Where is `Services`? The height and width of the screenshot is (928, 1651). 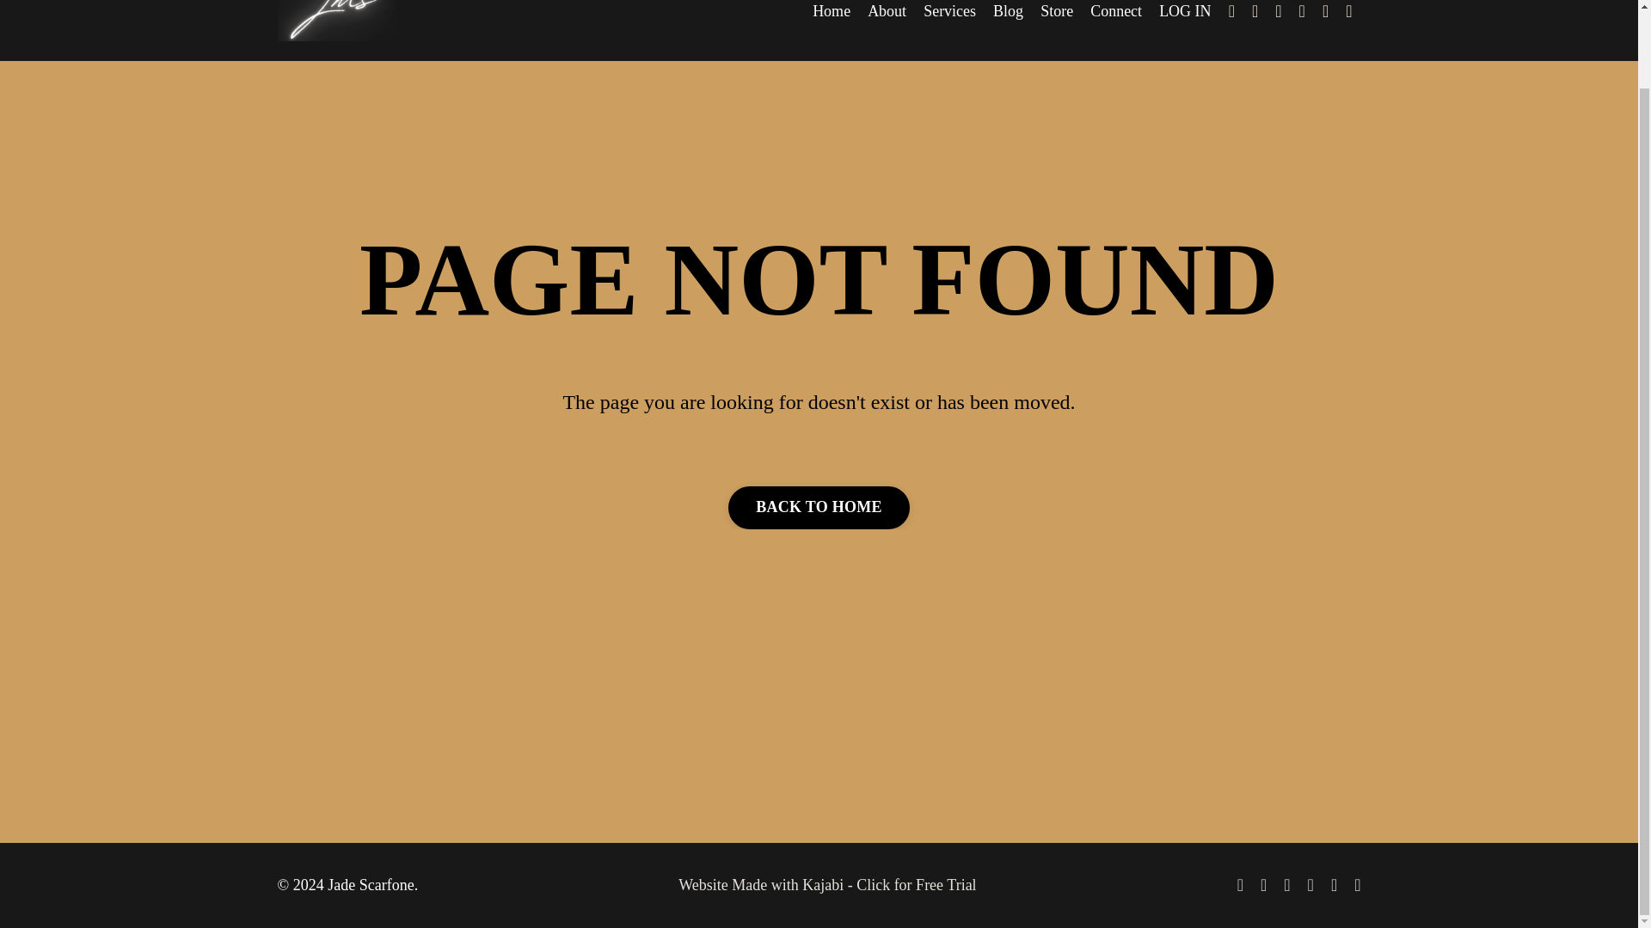 Services is located at coordinates (949, 12).